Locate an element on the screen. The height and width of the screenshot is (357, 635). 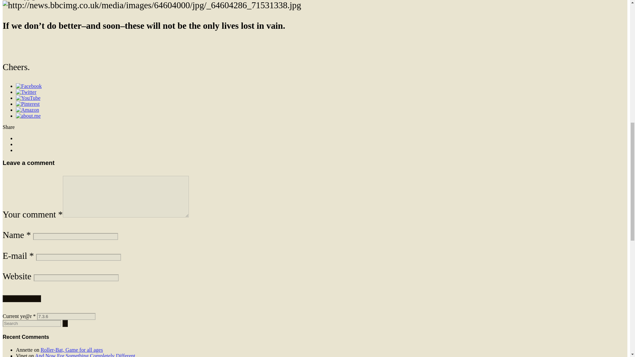
Submit comment is located at coordinates (22, 298).